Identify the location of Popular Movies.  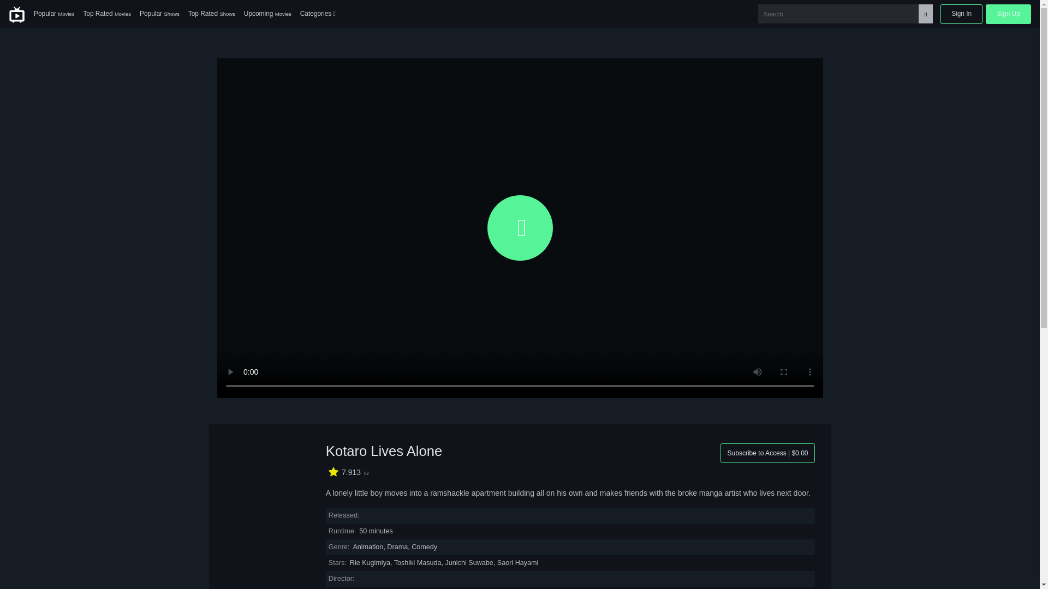
(53, 14).